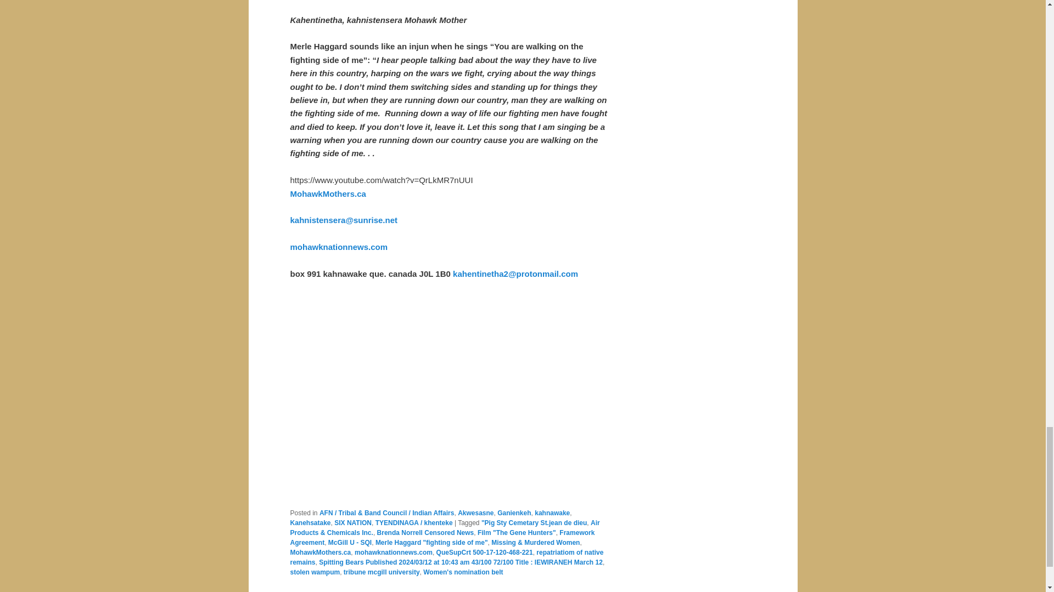 The image size is (1054, 592). I want to click on Brenda Norrell Censored News, so click(426, 533).